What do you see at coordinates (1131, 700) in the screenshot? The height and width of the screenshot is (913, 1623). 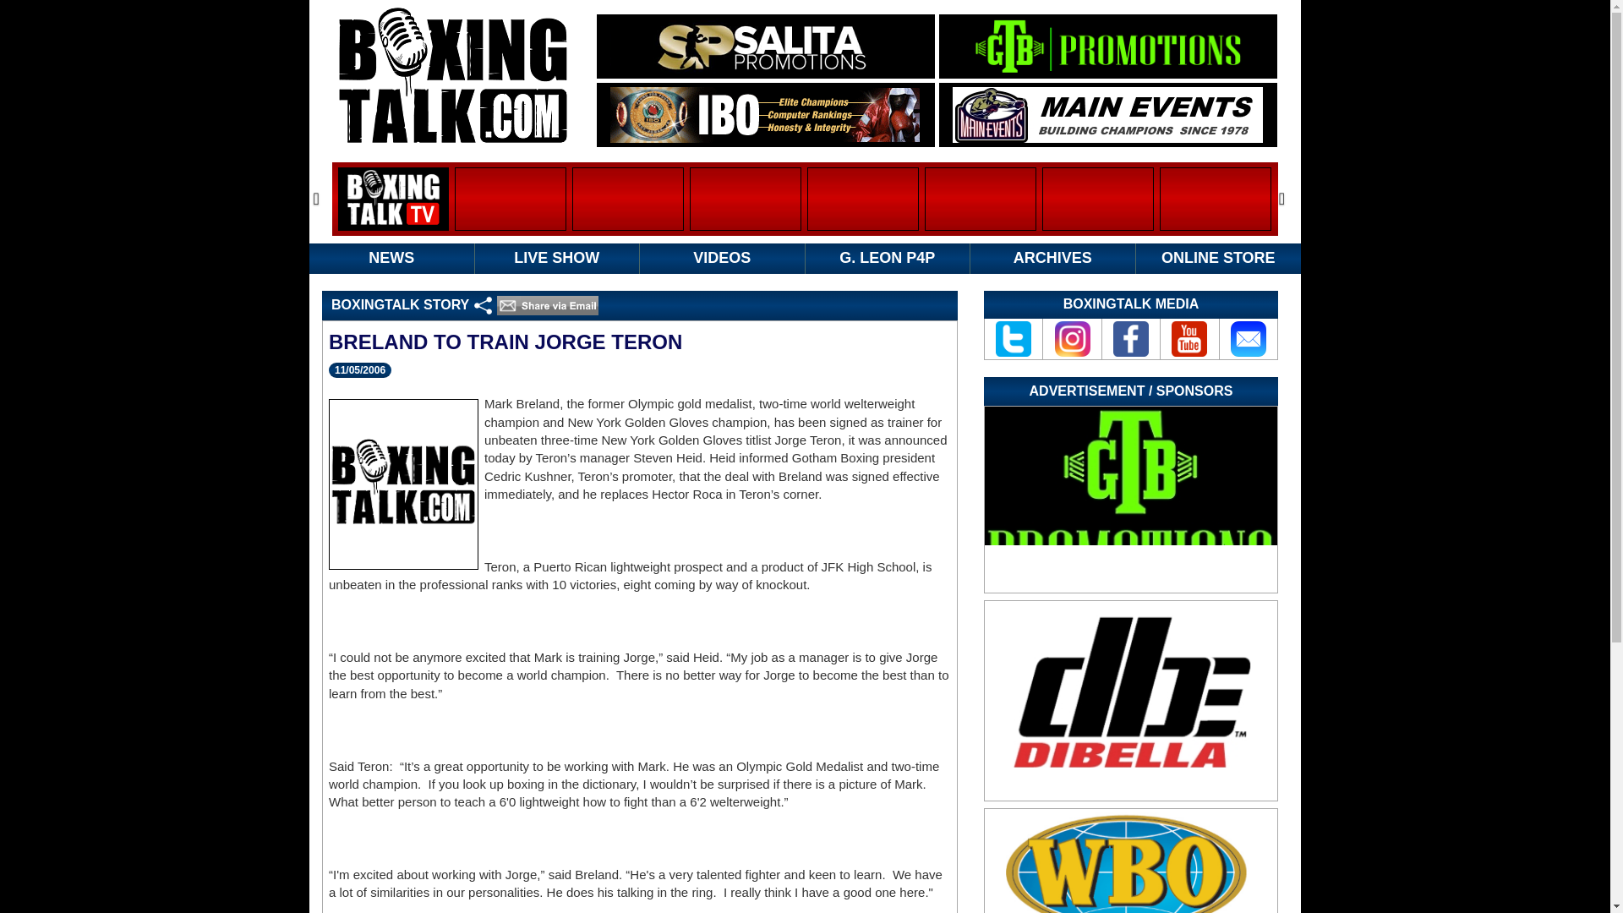 I see `Dibella Entertainment` at bounding box center [1131, 700].